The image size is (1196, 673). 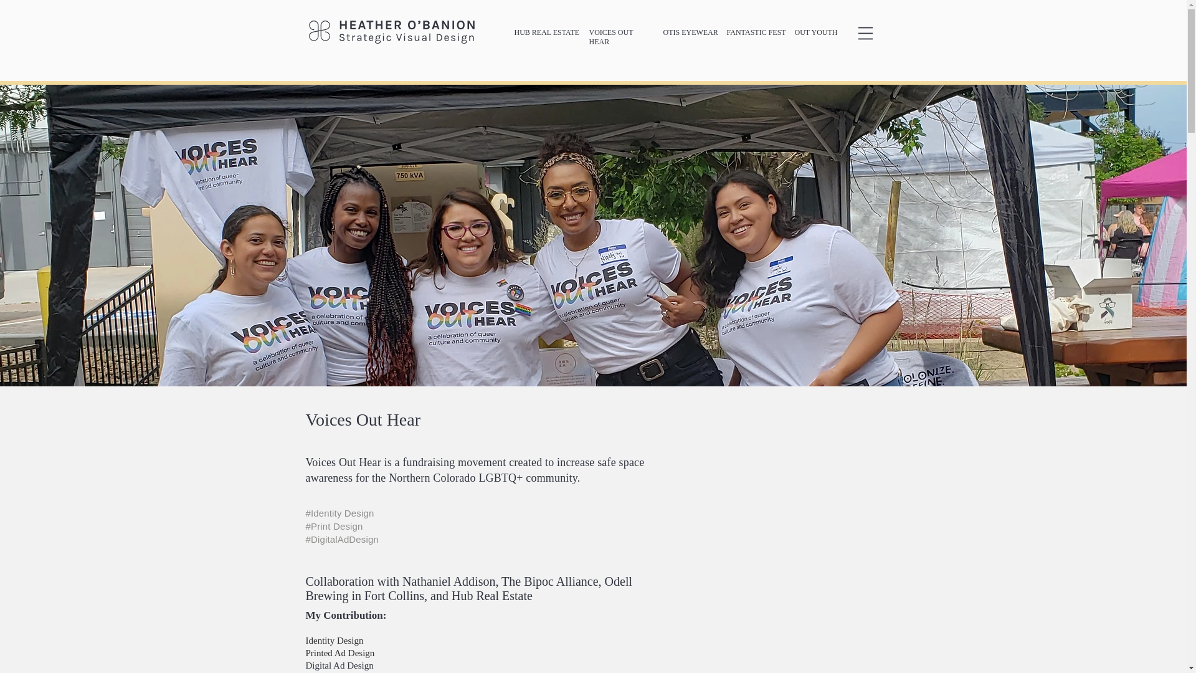 What do you see at coordinates (756, 32) in the screenshot?
I see `FANTASTIC FEST` at bounding box center [756, 32].